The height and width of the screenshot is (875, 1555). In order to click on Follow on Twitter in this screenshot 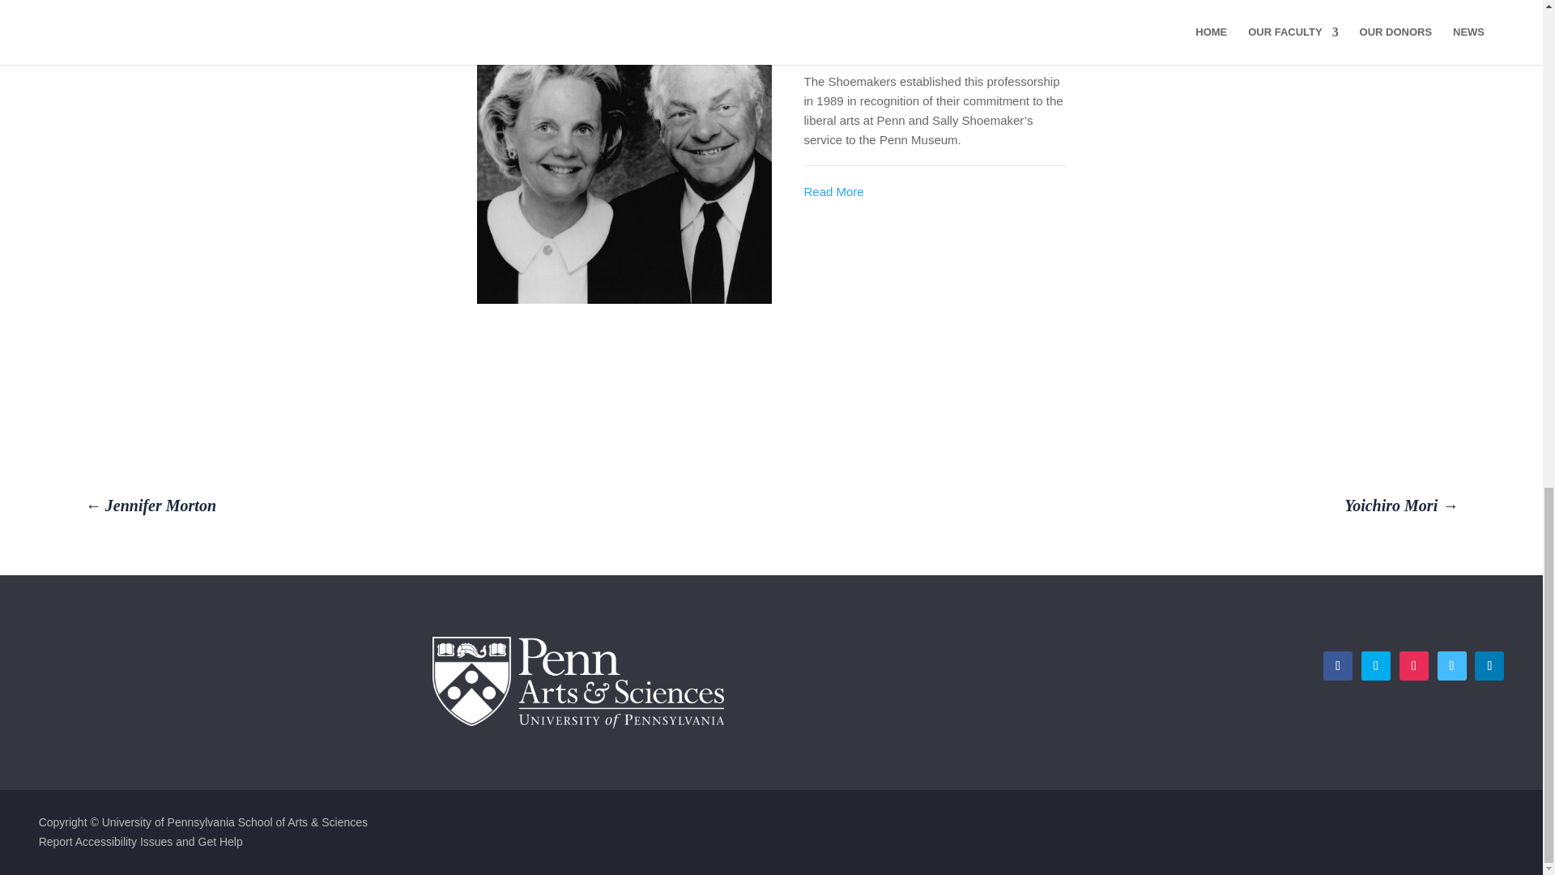, I will do `click(1375, 666)`.